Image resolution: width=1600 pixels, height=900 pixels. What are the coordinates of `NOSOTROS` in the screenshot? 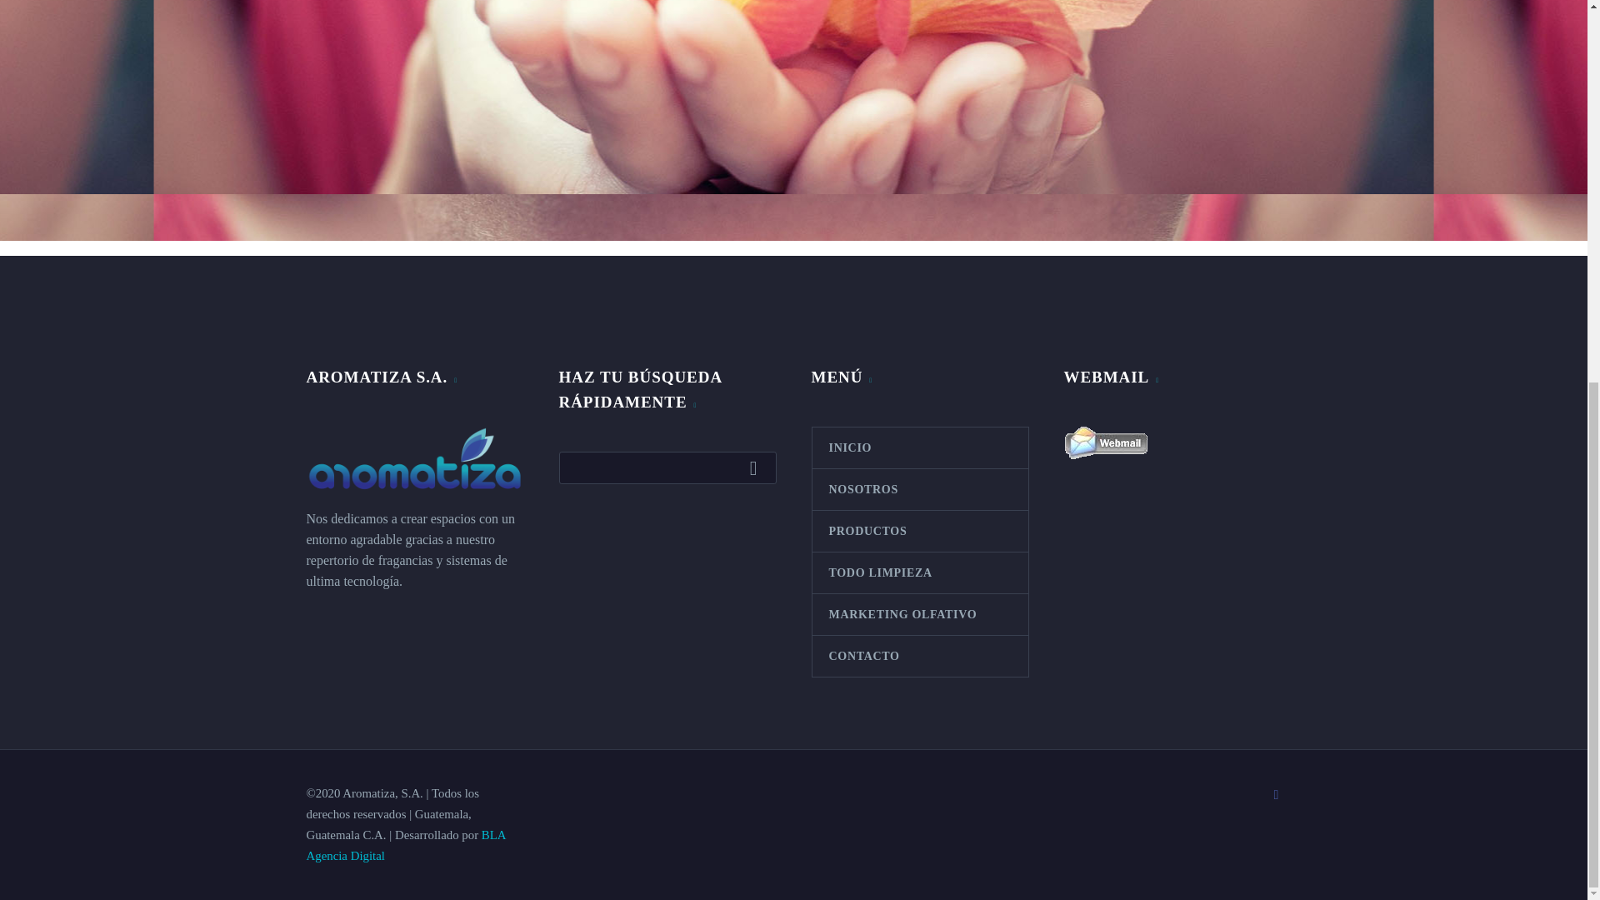 It's located at (918, 489).